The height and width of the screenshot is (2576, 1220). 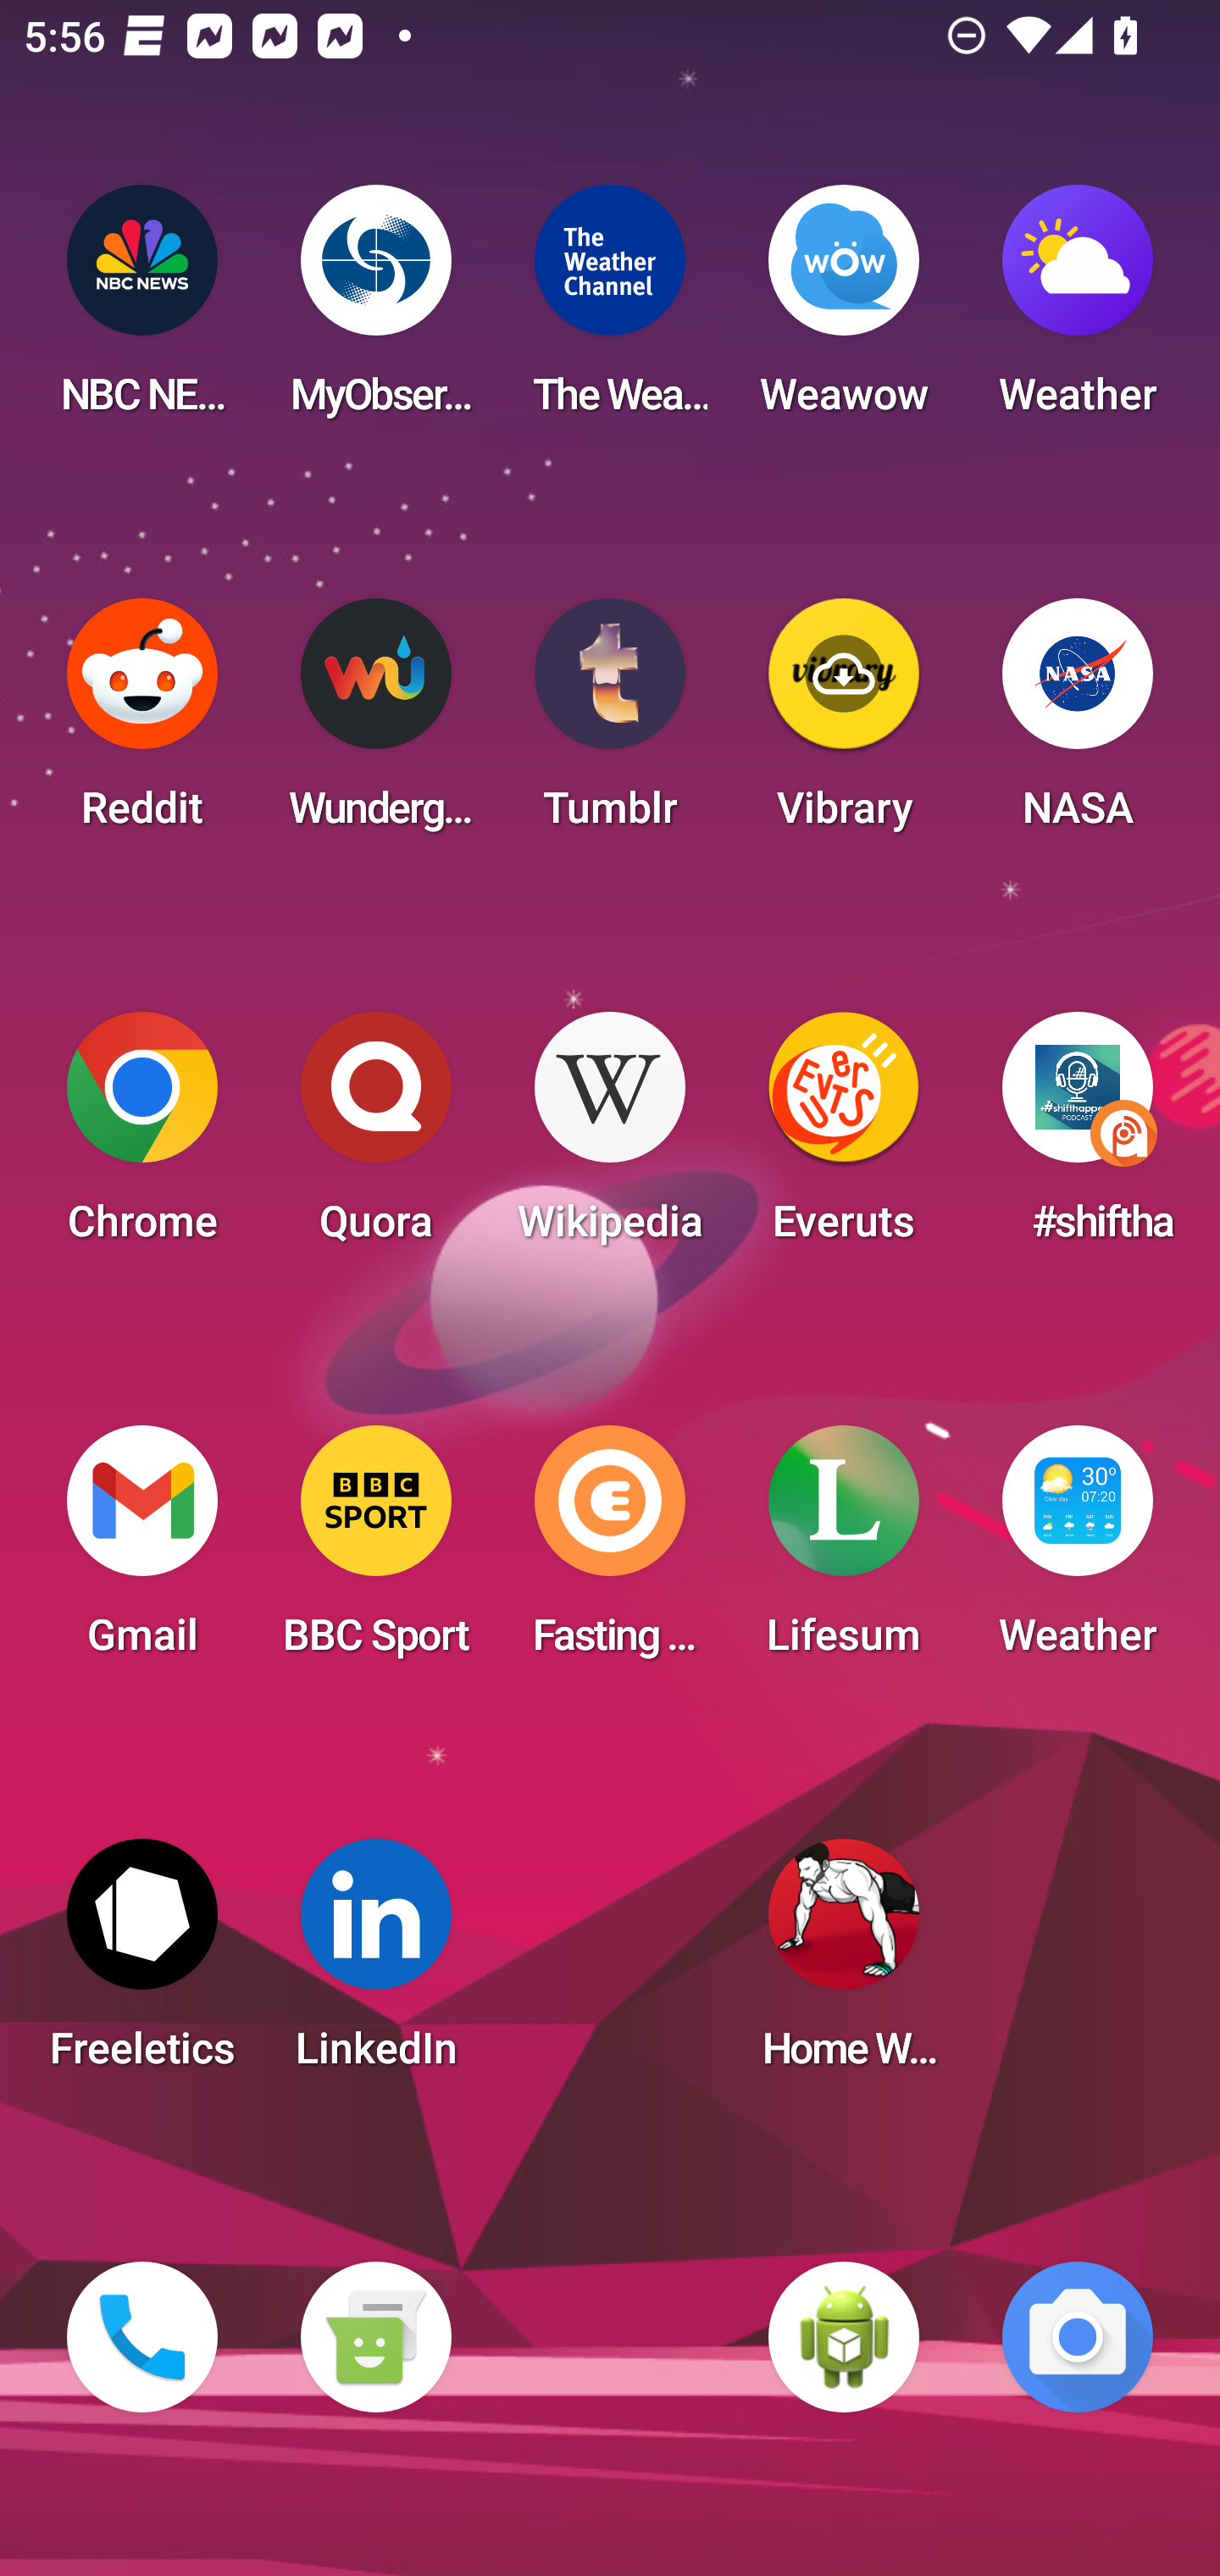 What do you see at coordinates (844, 2337) in the screenshot?
I see `WebView Browser Tester` at bounding box center [844, 2337].